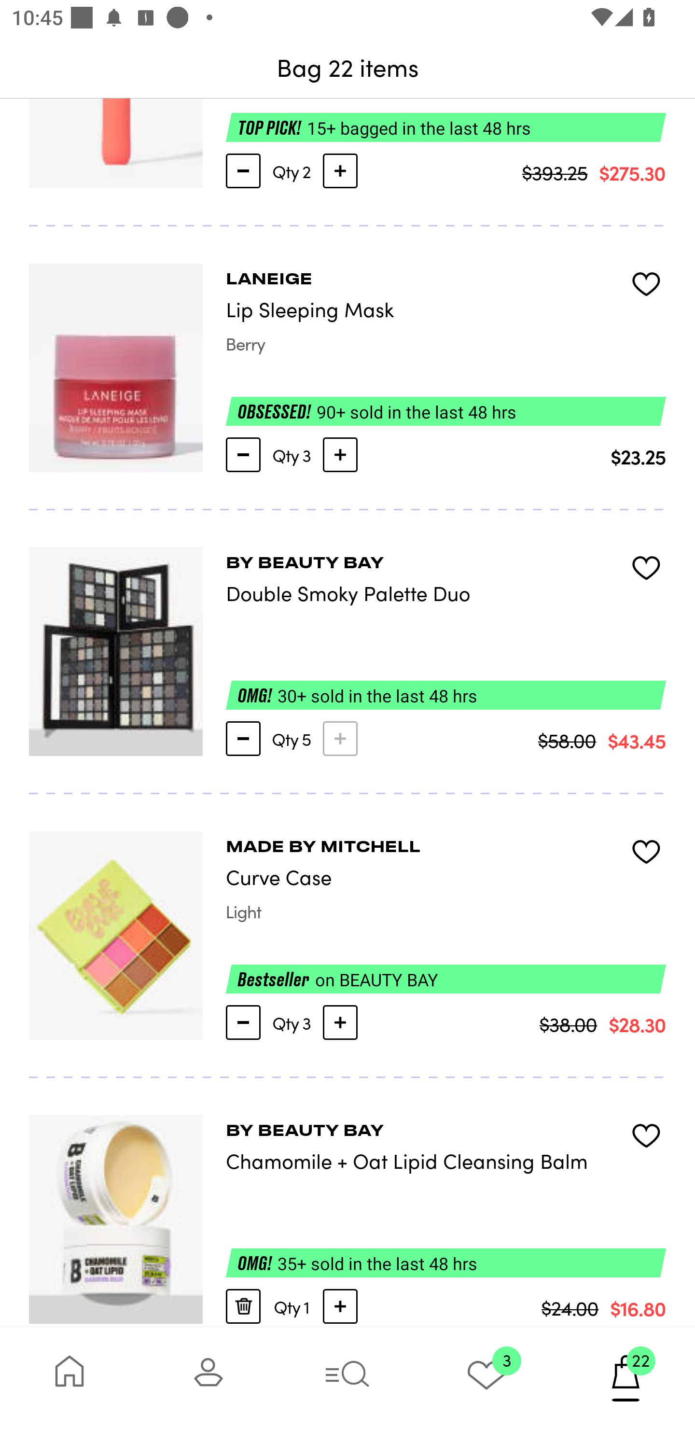  What do you see at coordinates (625, 1378) in the screenshot?
I see `22` at bounding box center [625, 1378].